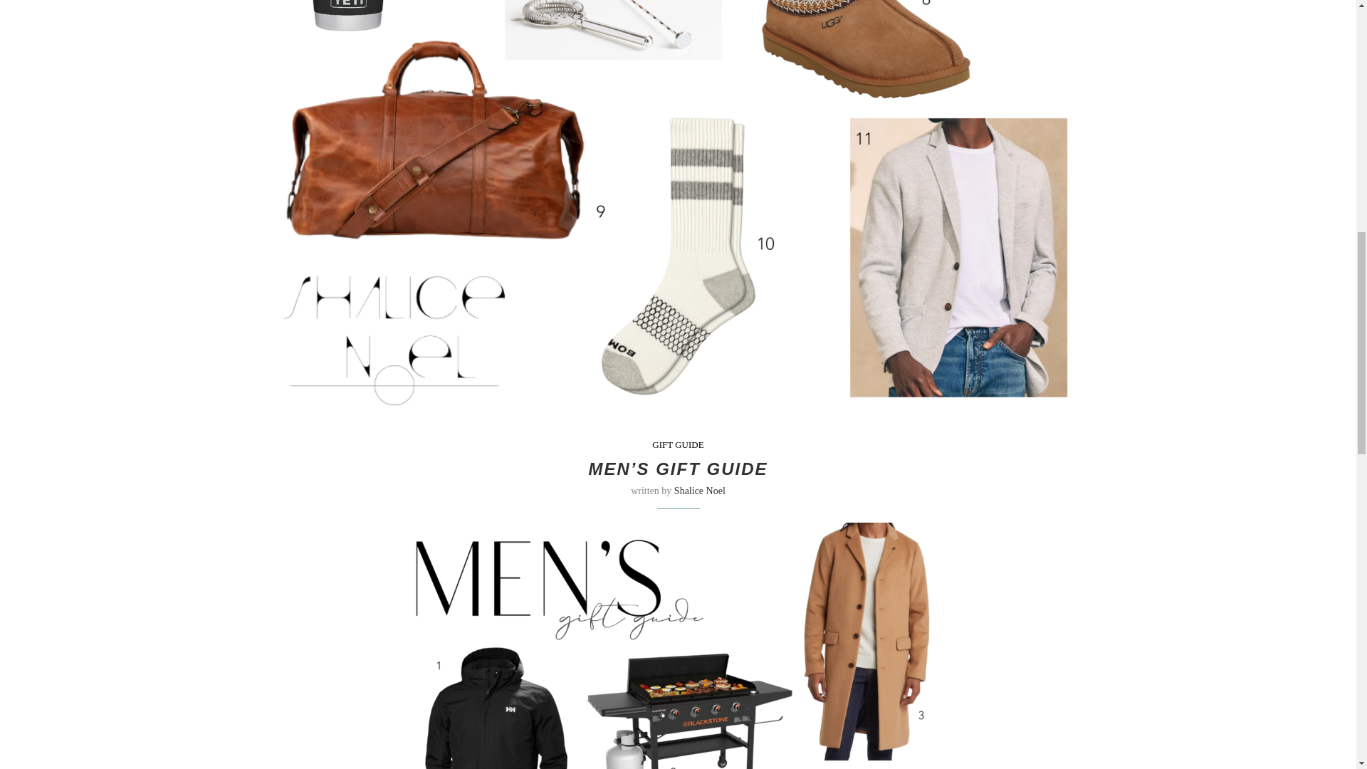  What do you see at coordinates (699, 490) in the screenshot?
I see `Shalice Noel` at bounding box center [699, 490].